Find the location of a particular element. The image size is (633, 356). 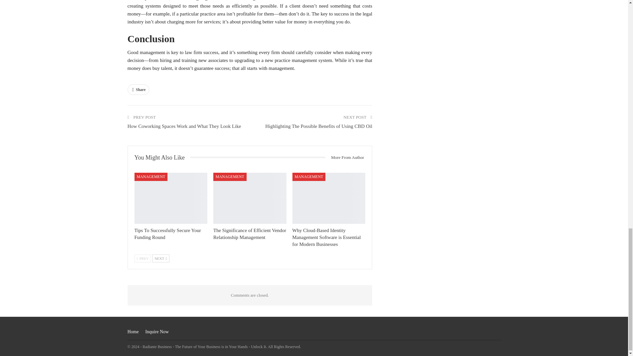

The Significance of Efficient Vendor Relationship Management is located at coordinates (250, 234).